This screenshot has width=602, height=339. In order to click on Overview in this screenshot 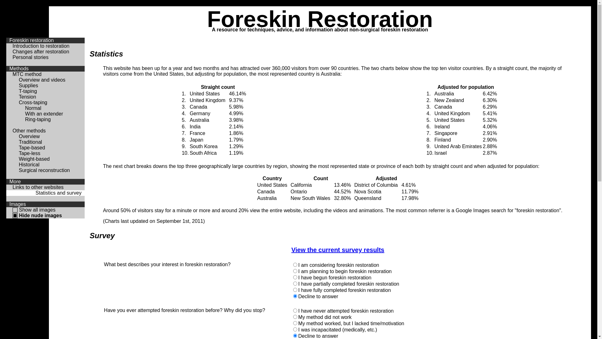, I will do `click(29, 136)`.